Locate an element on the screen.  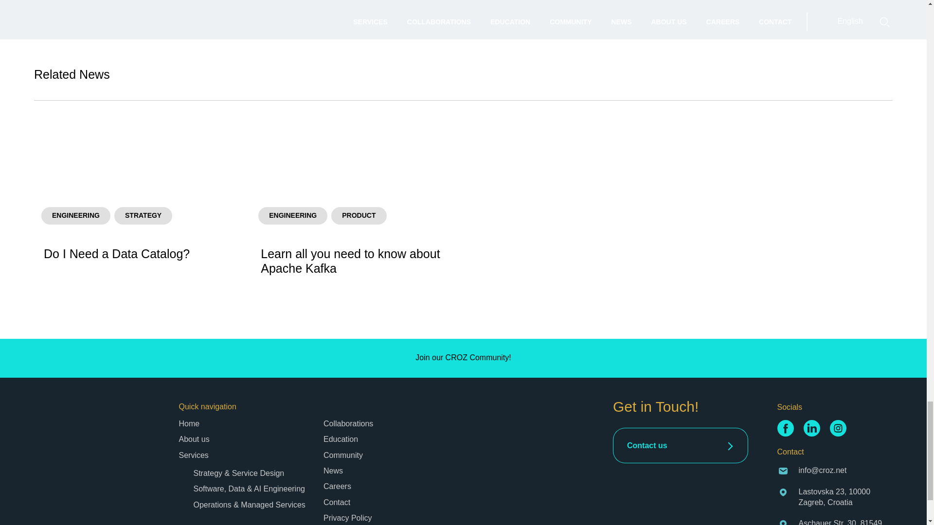
Services is located at coordinates (194, 455).